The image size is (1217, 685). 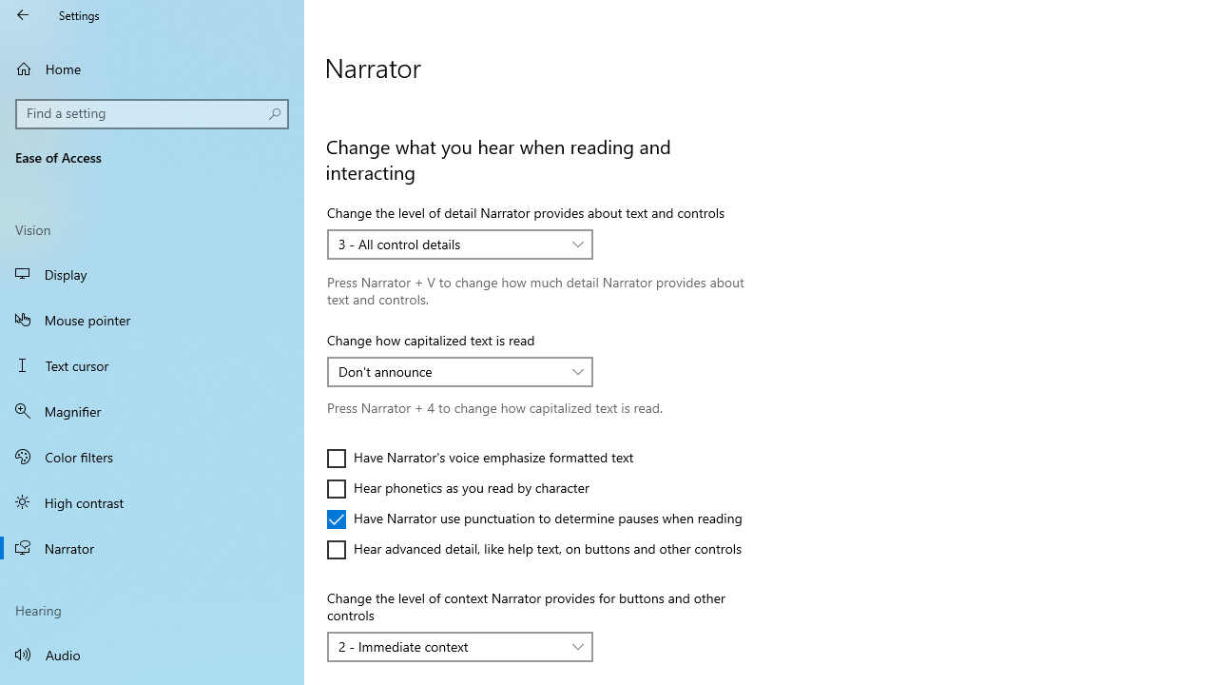 I want to click on Search box, Find a setting, so click(x=152, y=114).